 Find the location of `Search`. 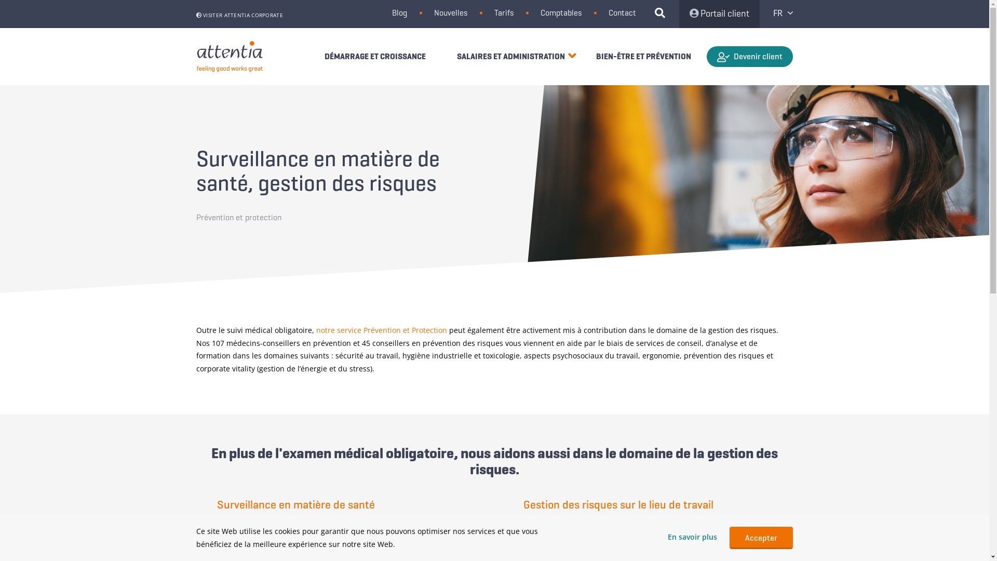

Search is located at coordinates (664, 14).